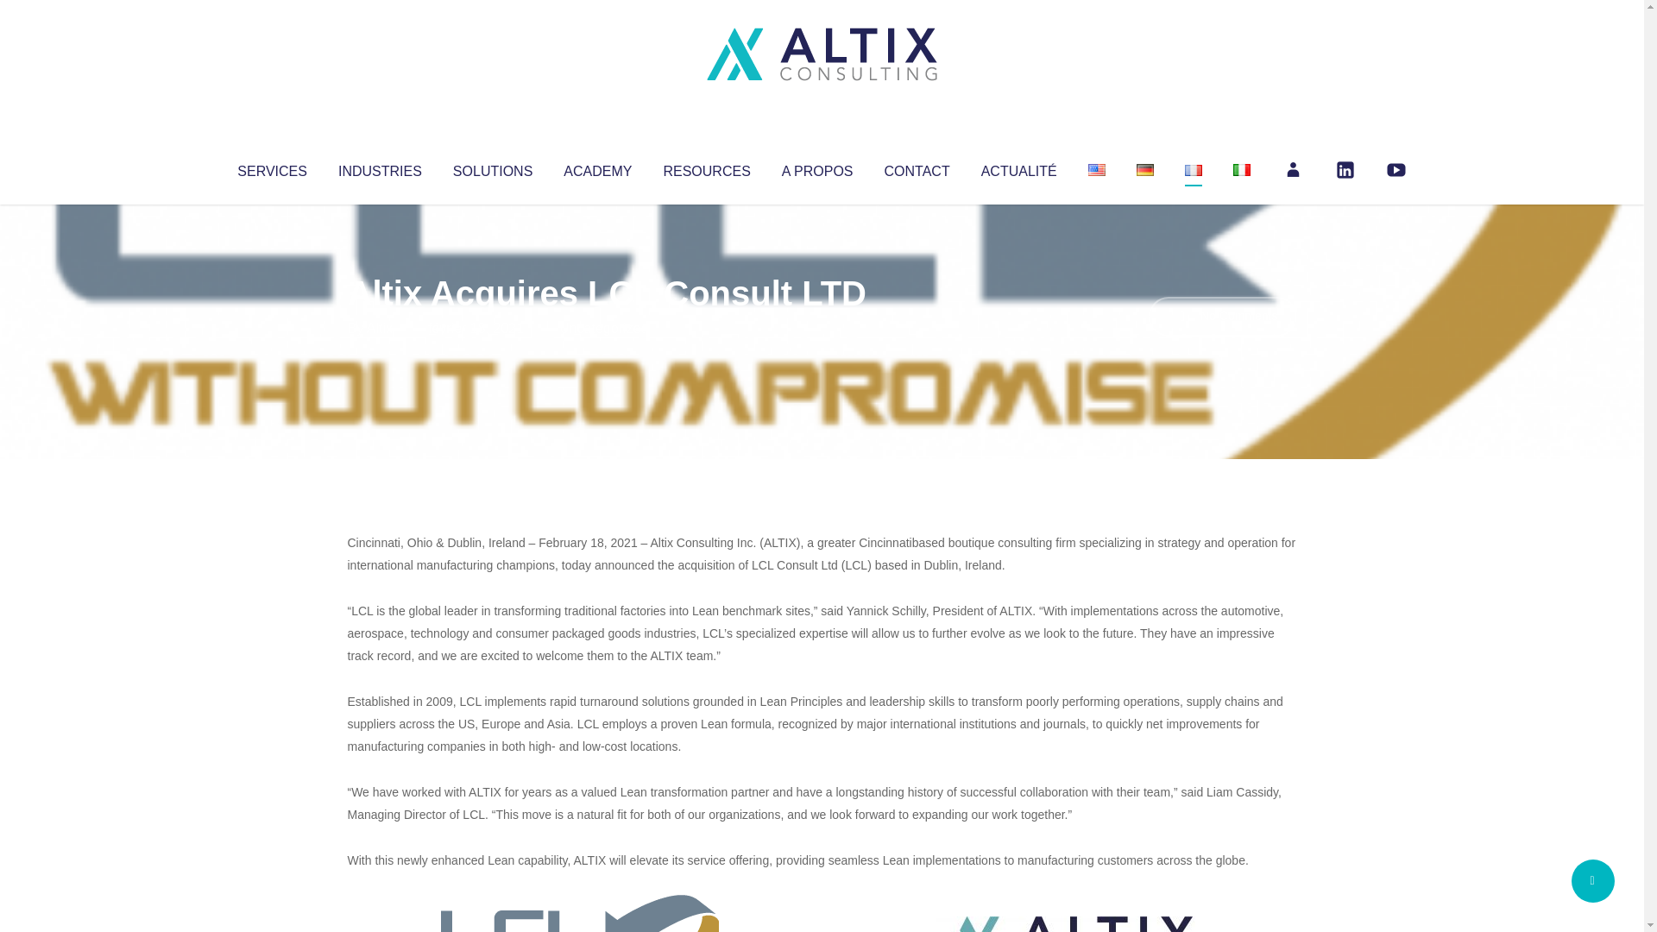 This screenshot has width=1657, height=932. Describe the element at coordinates (380, 167) in the screenshot. I see `INDUSTRIES` at that location.